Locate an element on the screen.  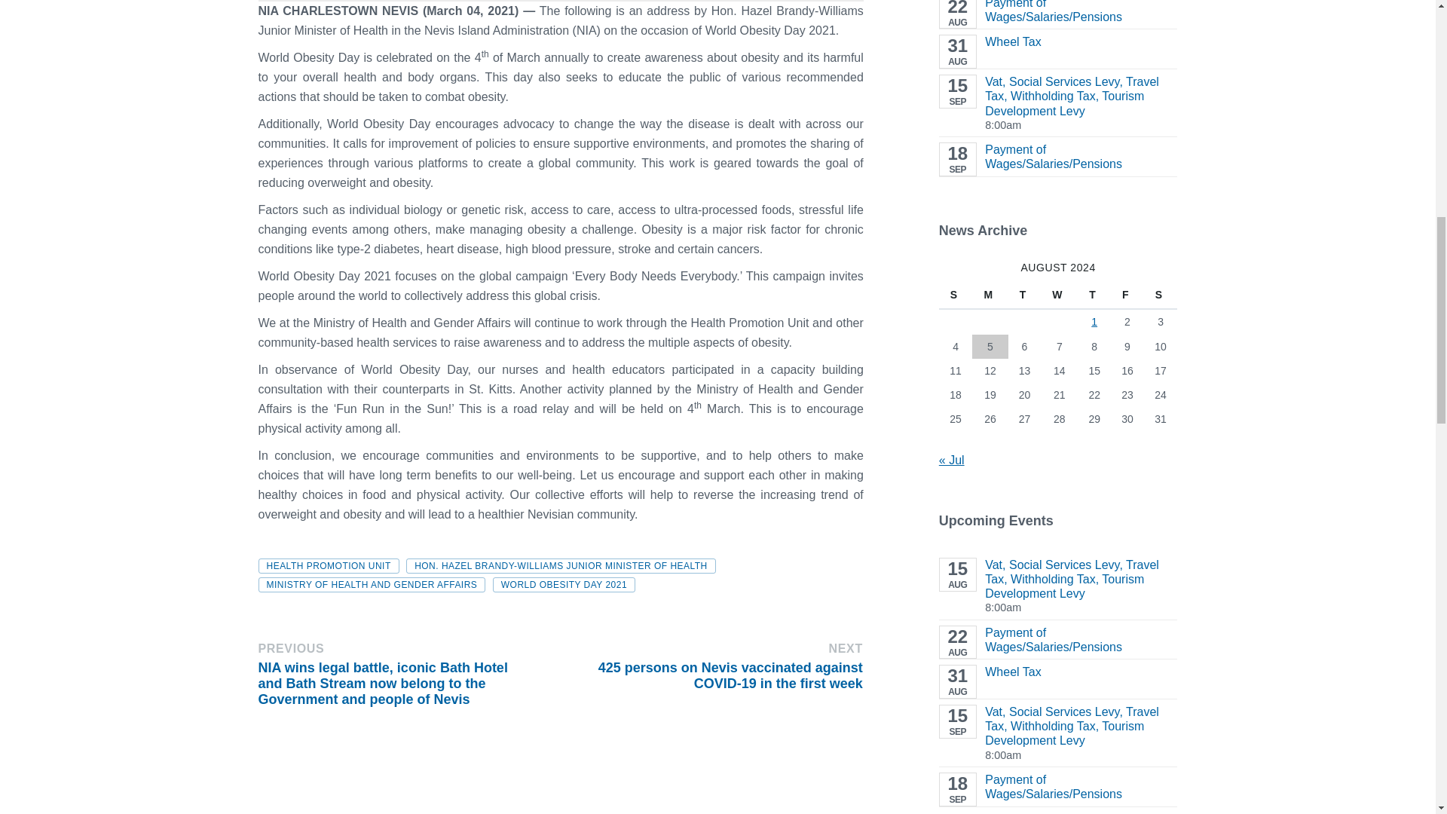
Wednesday is located at coordinates (1059, 295).